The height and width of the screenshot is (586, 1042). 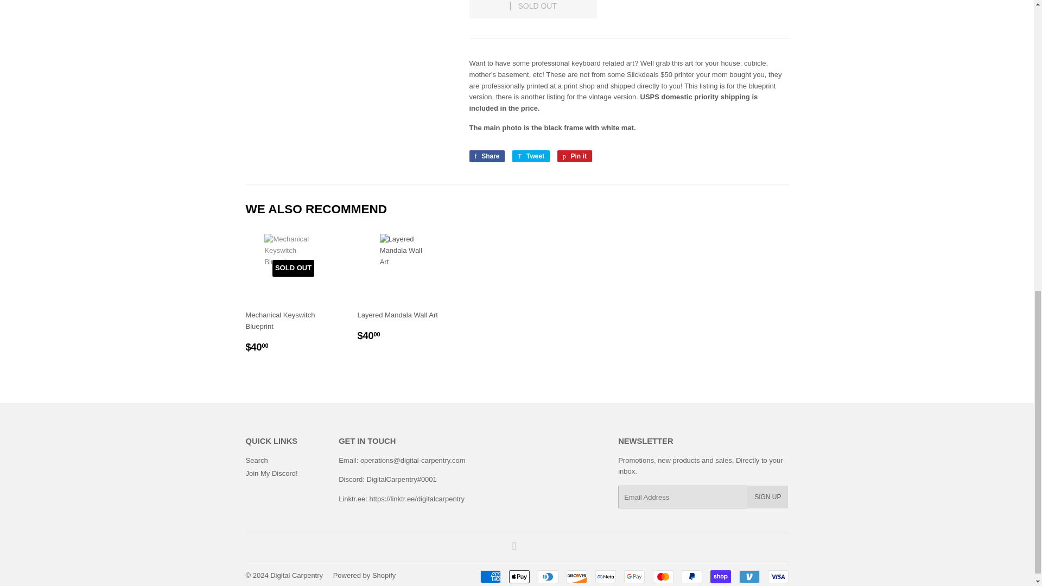 What do you see at coordinates (749, 576) in the screenshot?
I see `Venmo` at bounding box center [749, 576].